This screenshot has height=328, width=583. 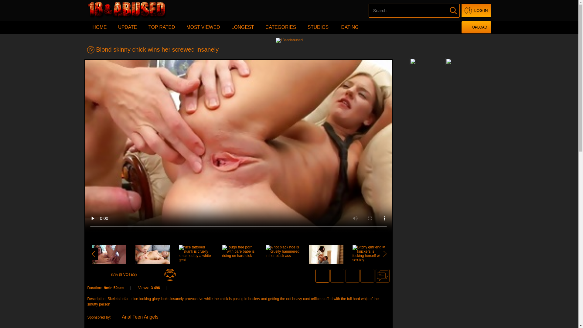 What do you see at coordinates (162, 27) in the screenshot?
I see `TOP RATED` at bounding box center [162, 27].